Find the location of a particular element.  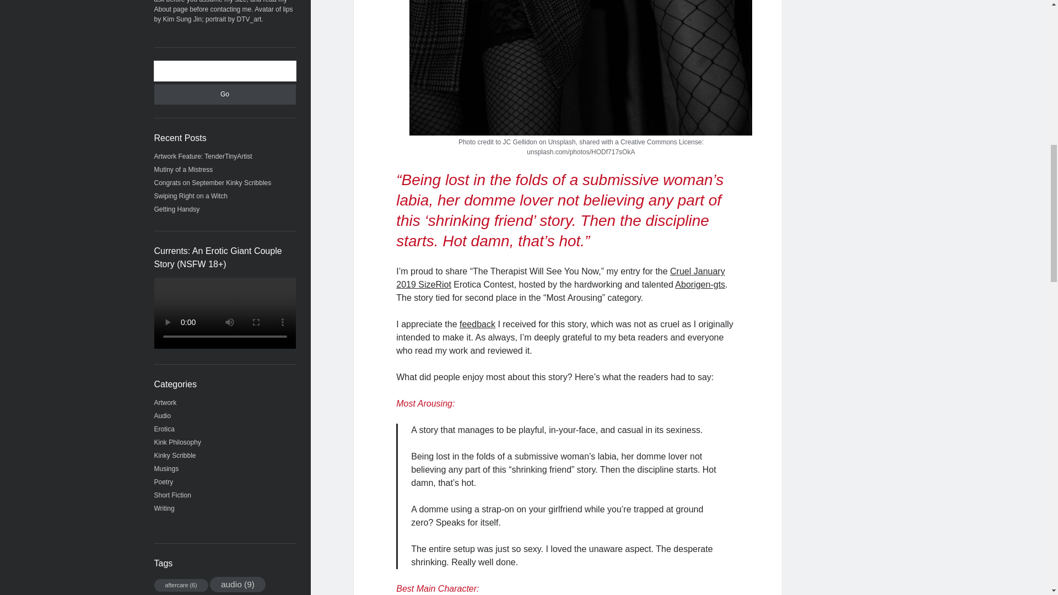

Congrats on September Kinky Scribbles is located at coordinates (213, 183).